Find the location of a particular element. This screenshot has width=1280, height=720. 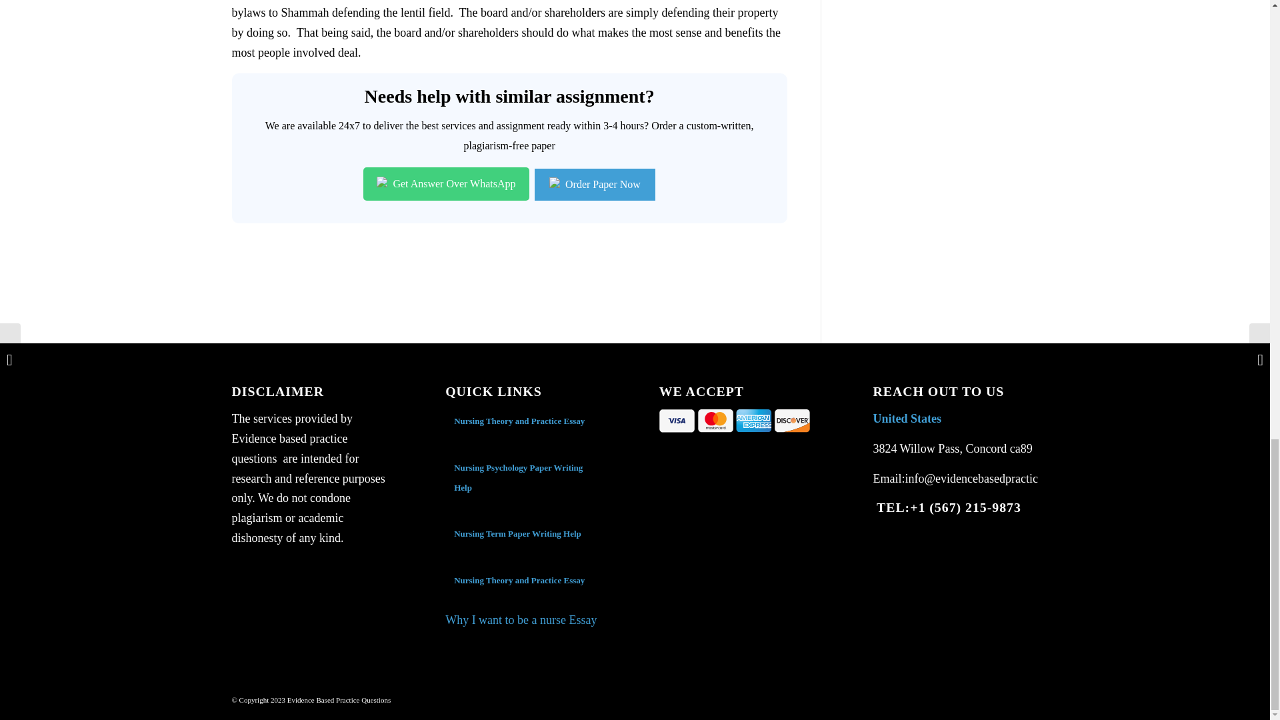

Nursing Theory and Practice Essay is located at coordinates (519, 580).